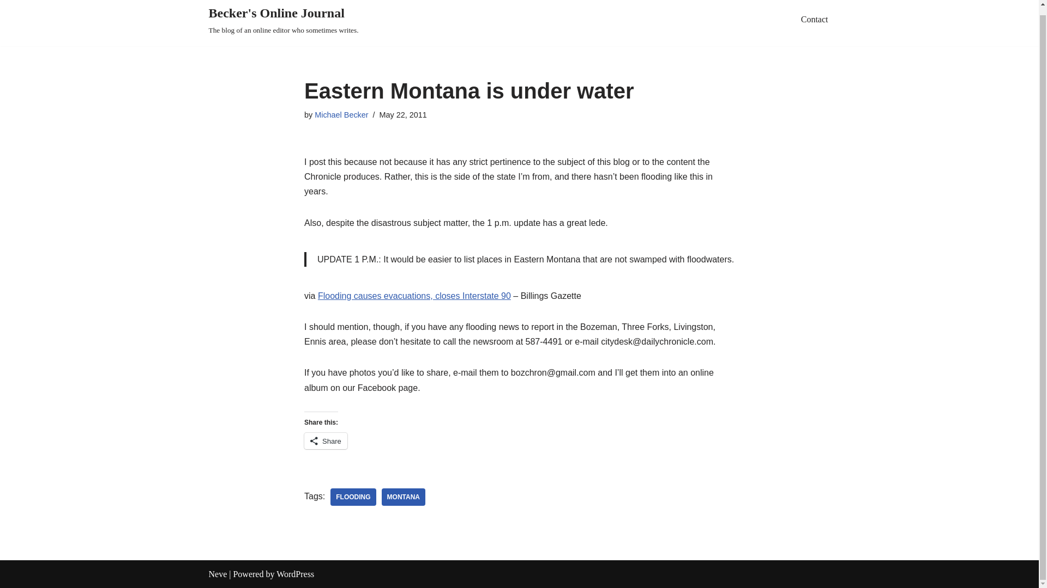 Image resolution: width=1047 pixels, height=588 pixels. What do you see at coordinates (414, 295) in the screenshot?
I see `Flooding causes evacuations, closes Interstate 90` at bounding box center [414, 295].